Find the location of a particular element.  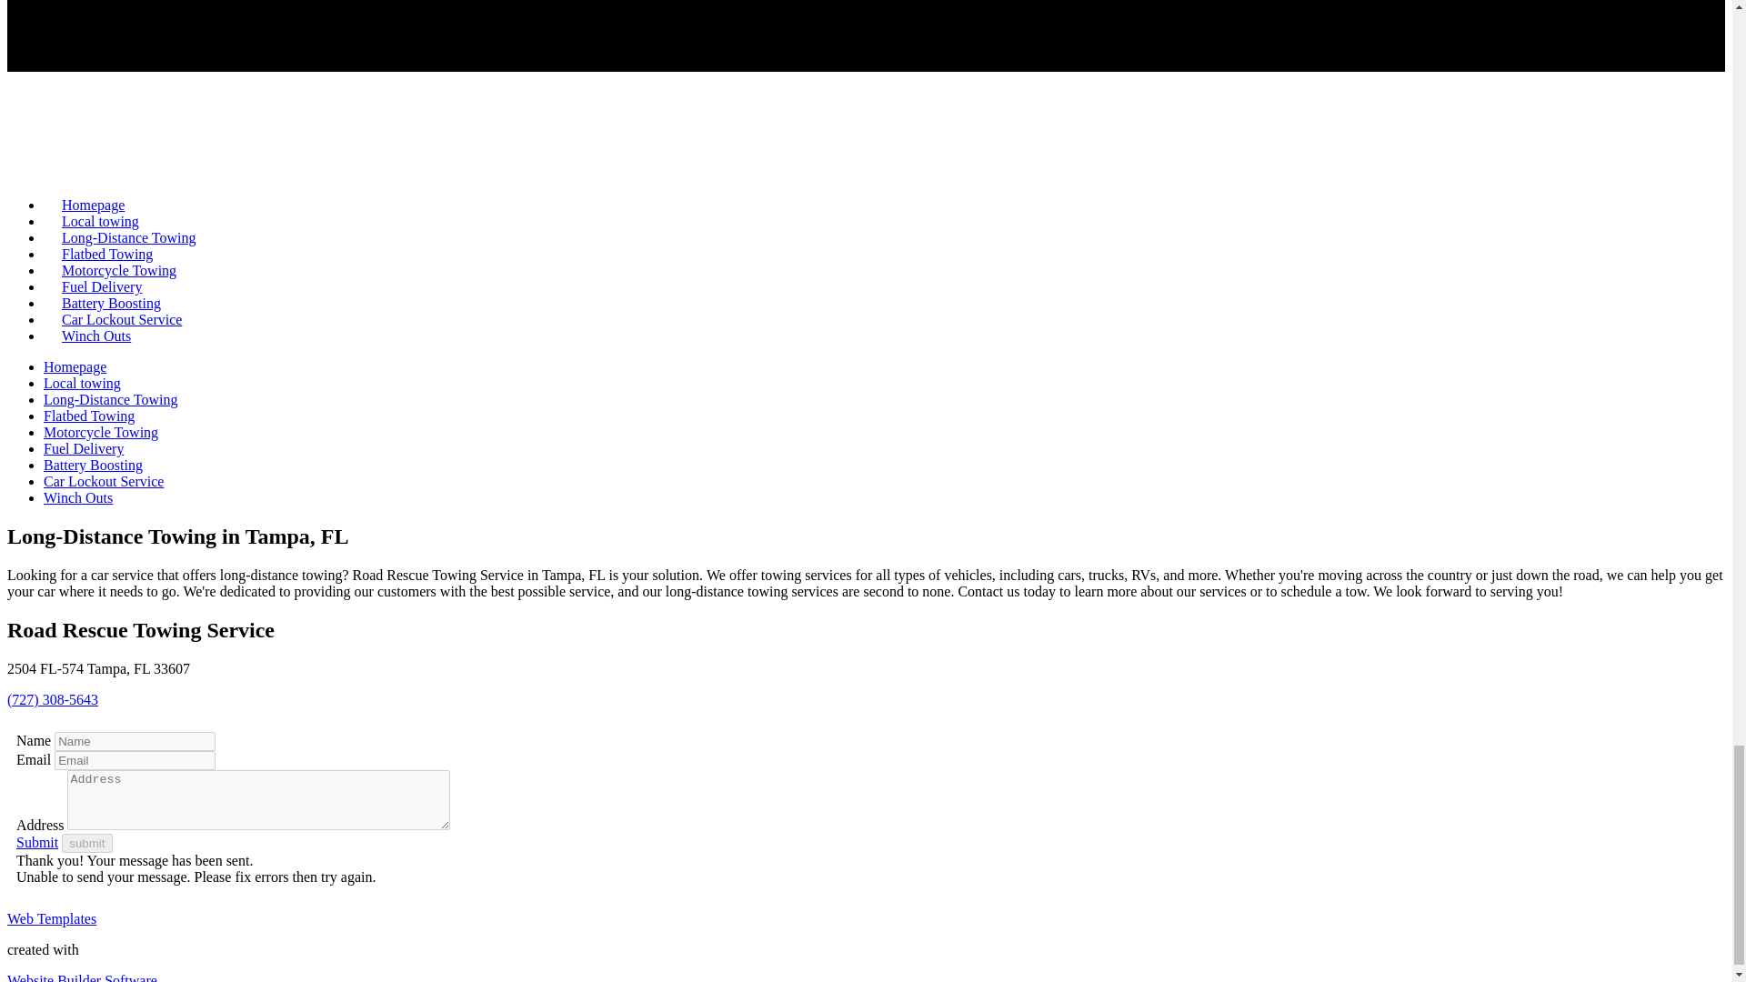

Flatbed Towing is located at coordinates (107, 255).